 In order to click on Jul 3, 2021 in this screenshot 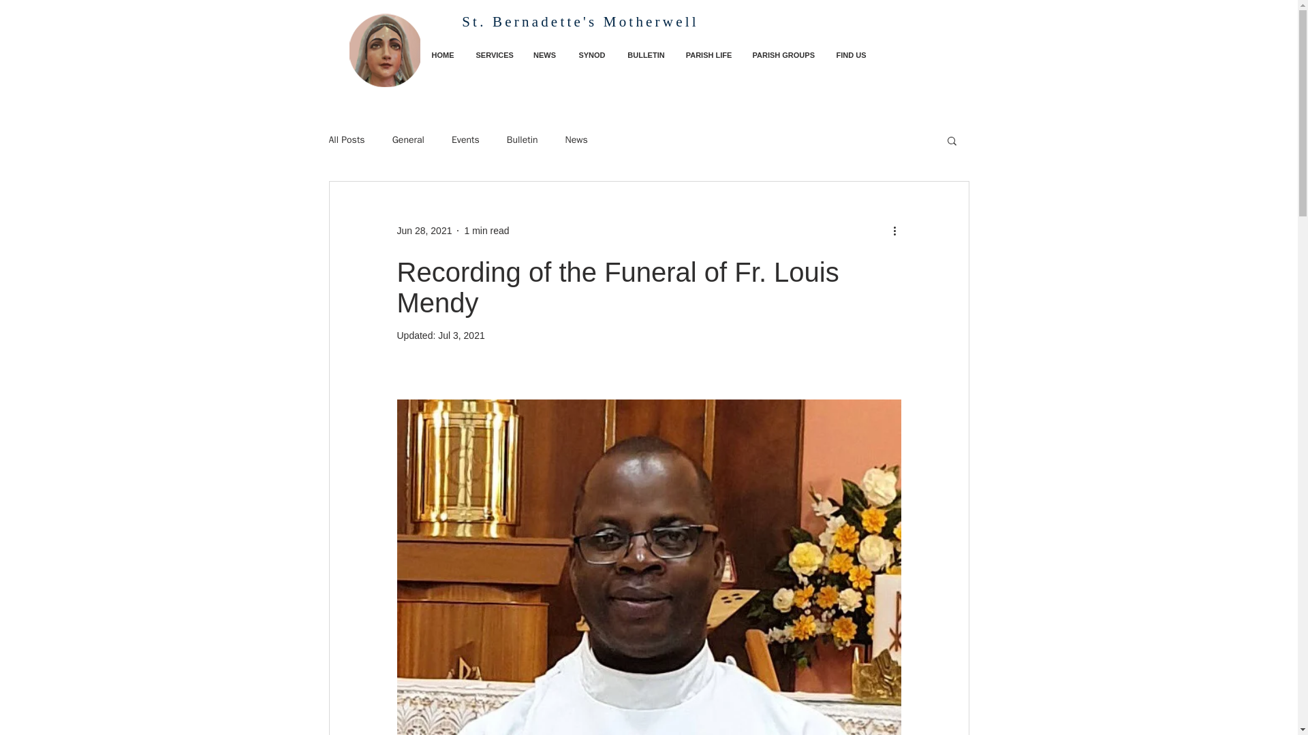, I will do `click(462, 335)`.